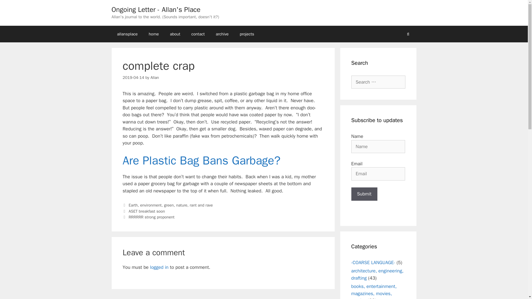 This screenshot has width=532, height=299. What do you see at coordinates (377, 274) in the screenshot?
I see `architecture, engineering, drafting` at bounding box center [377, 274].